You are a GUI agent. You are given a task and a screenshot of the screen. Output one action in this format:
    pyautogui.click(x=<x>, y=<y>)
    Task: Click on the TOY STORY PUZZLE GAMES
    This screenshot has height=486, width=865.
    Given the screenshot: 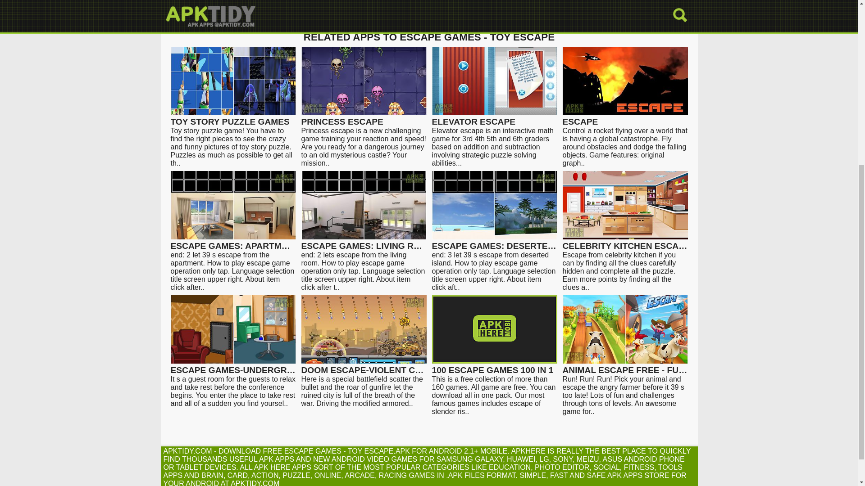 What is the action you would take?
    pyautogui.click(x=233, y=117)
    